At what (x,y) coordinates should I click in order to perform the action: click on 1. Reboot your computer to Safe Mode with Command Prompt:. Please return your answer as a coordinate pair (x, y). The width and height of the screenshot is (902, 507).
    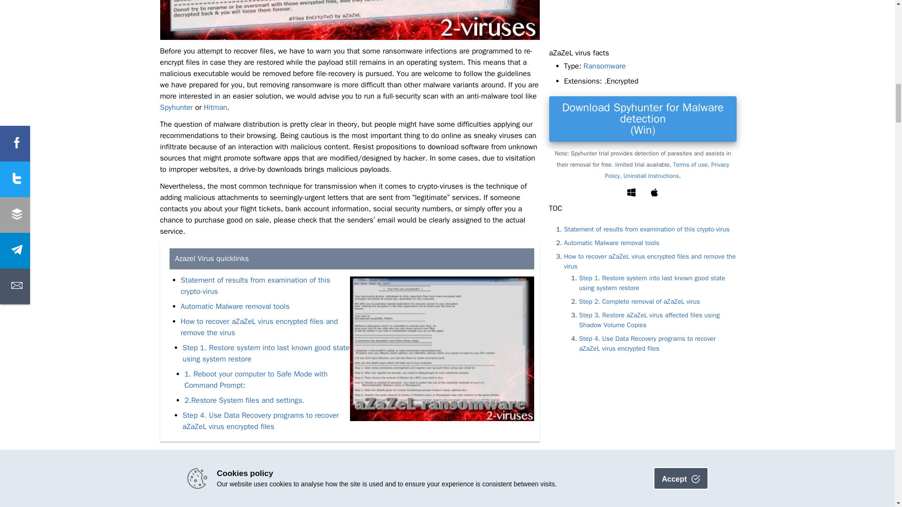
    Looking at the image, I should click on (256, 380).